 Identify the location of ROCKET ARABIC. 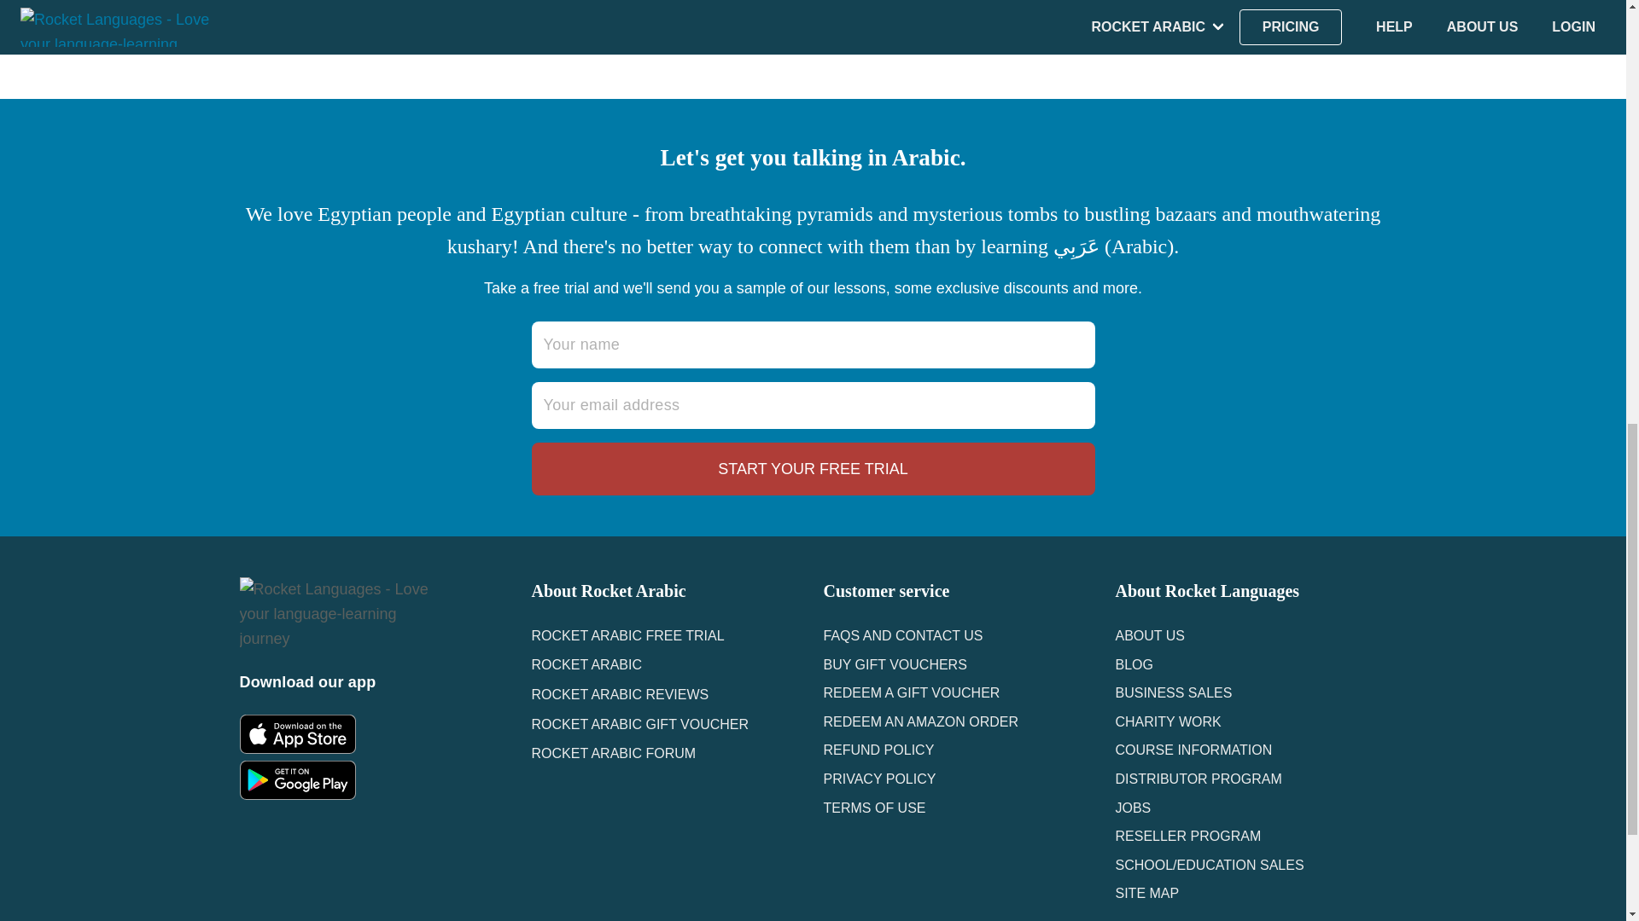
(586, 665).